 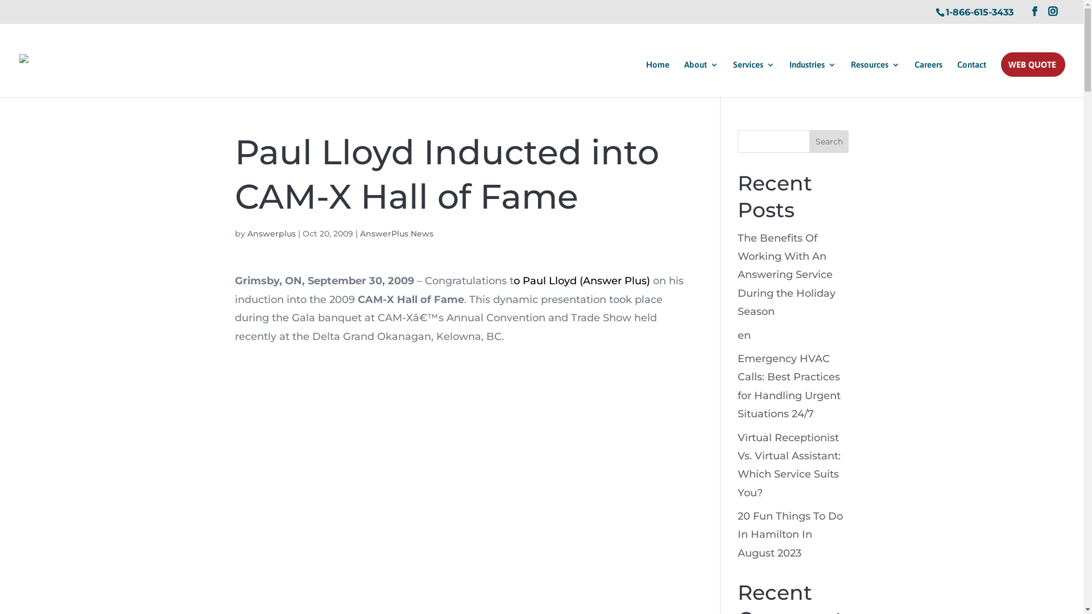 I want to click on Services, so click(x=754, y=79).